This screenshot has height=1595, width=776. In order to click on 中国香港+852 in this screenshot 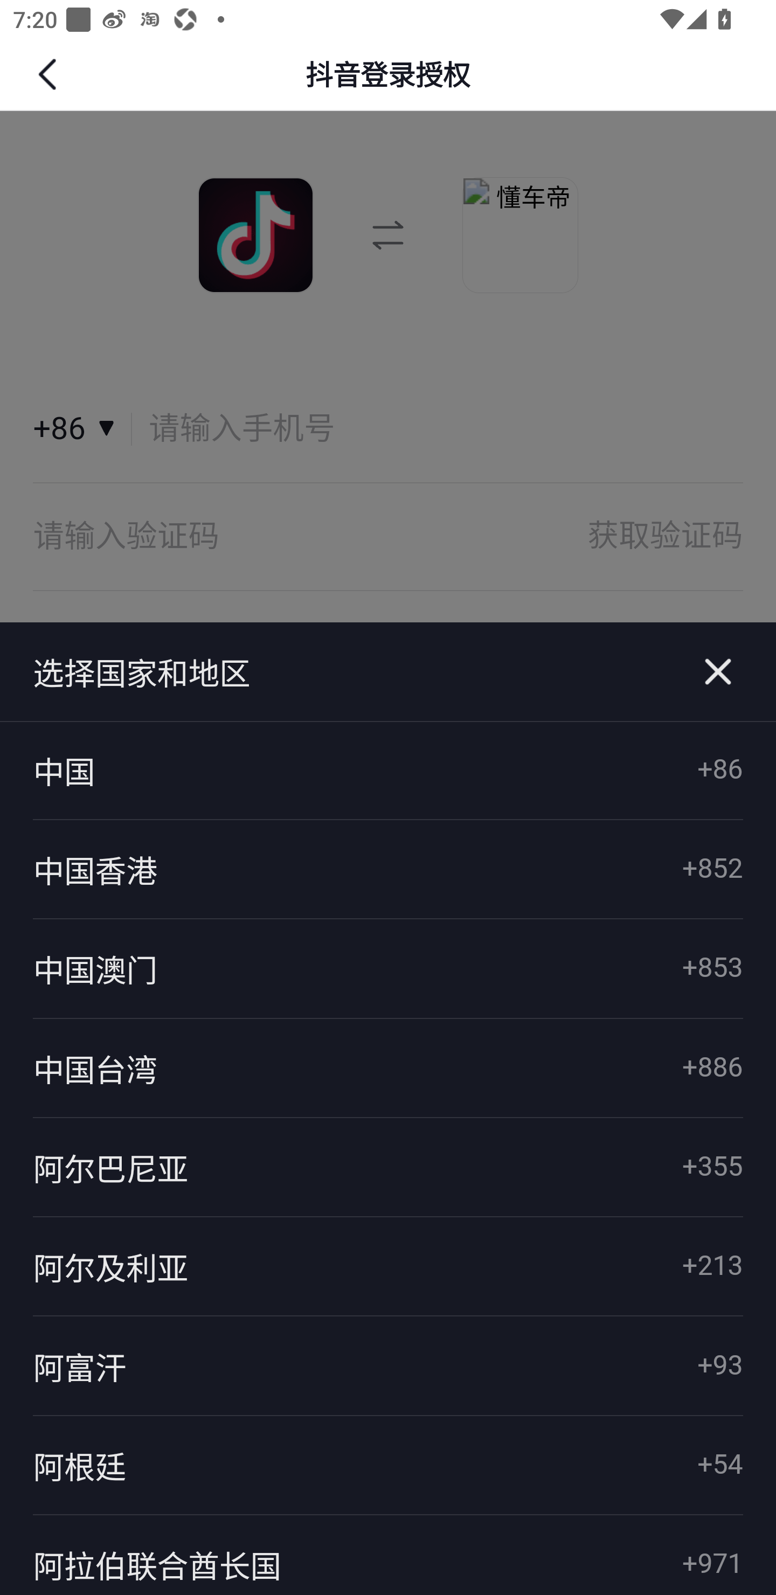, I will do `click(388, 870)`.